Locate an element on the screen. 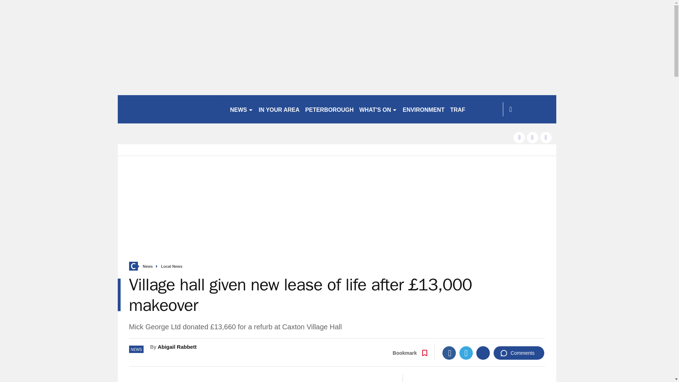 The image size is (679, 382). Twitter is located at coordinates (466, 353).